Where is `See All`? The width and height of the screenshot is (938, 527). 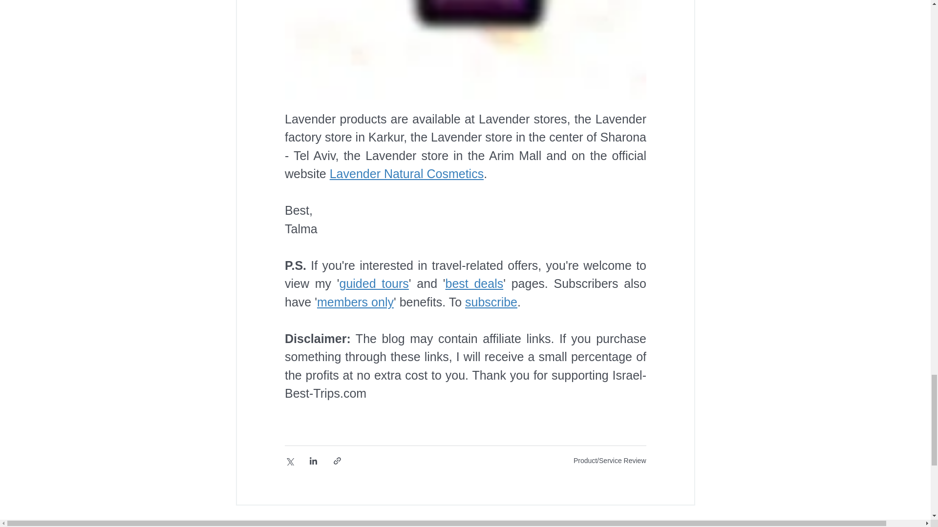 See All is located at coordinates (684, 522).